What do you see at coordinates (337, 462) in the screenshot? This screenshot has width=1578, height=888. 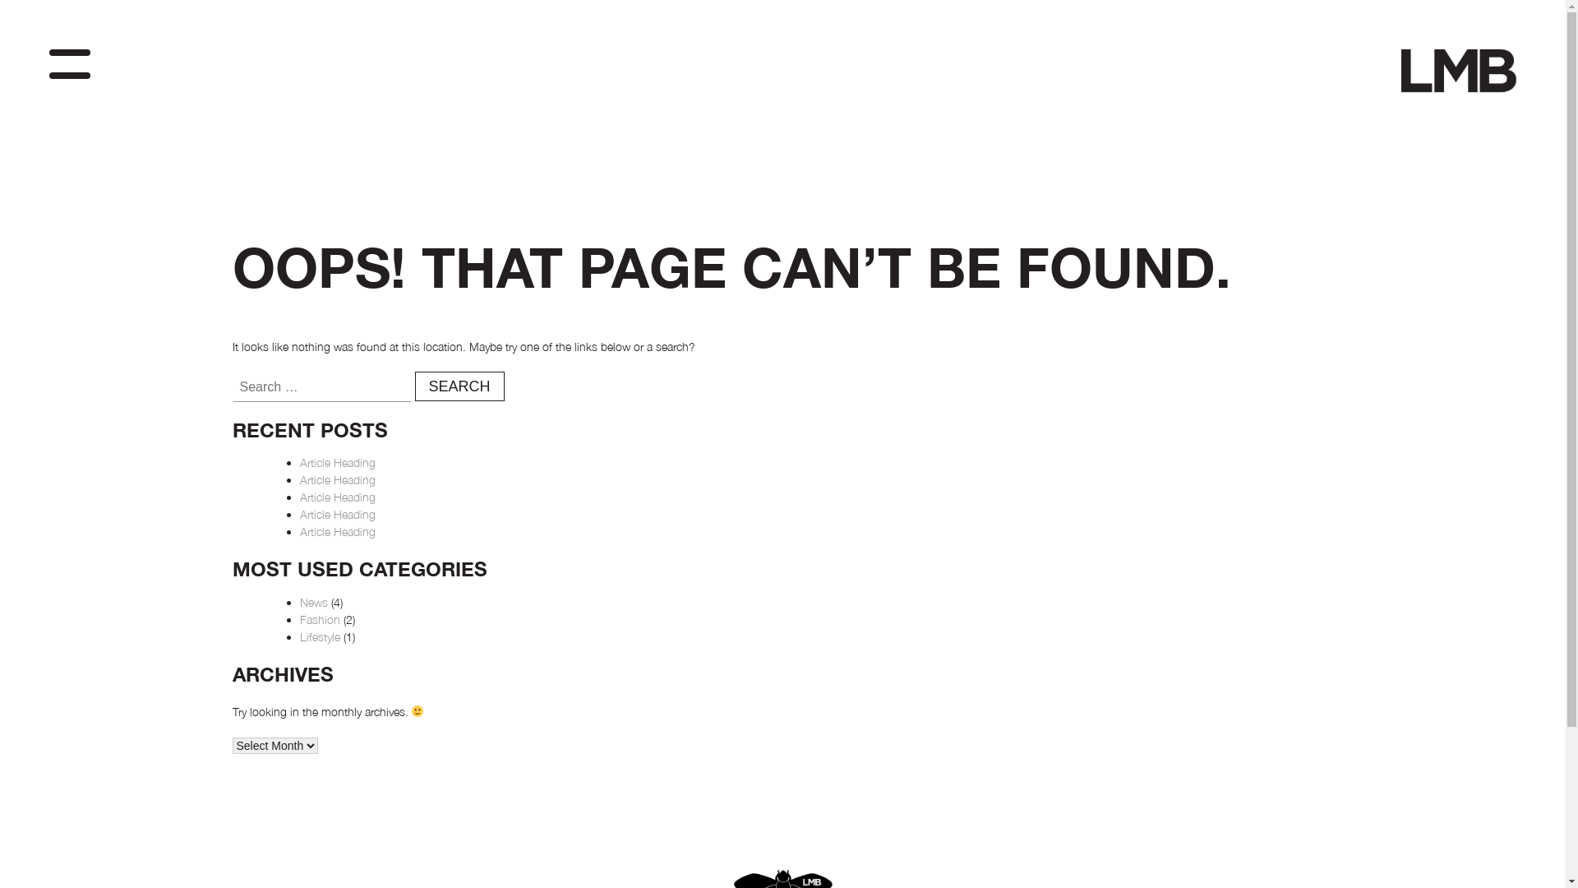 I see `Article Heading` at bounding box center [337, 462].